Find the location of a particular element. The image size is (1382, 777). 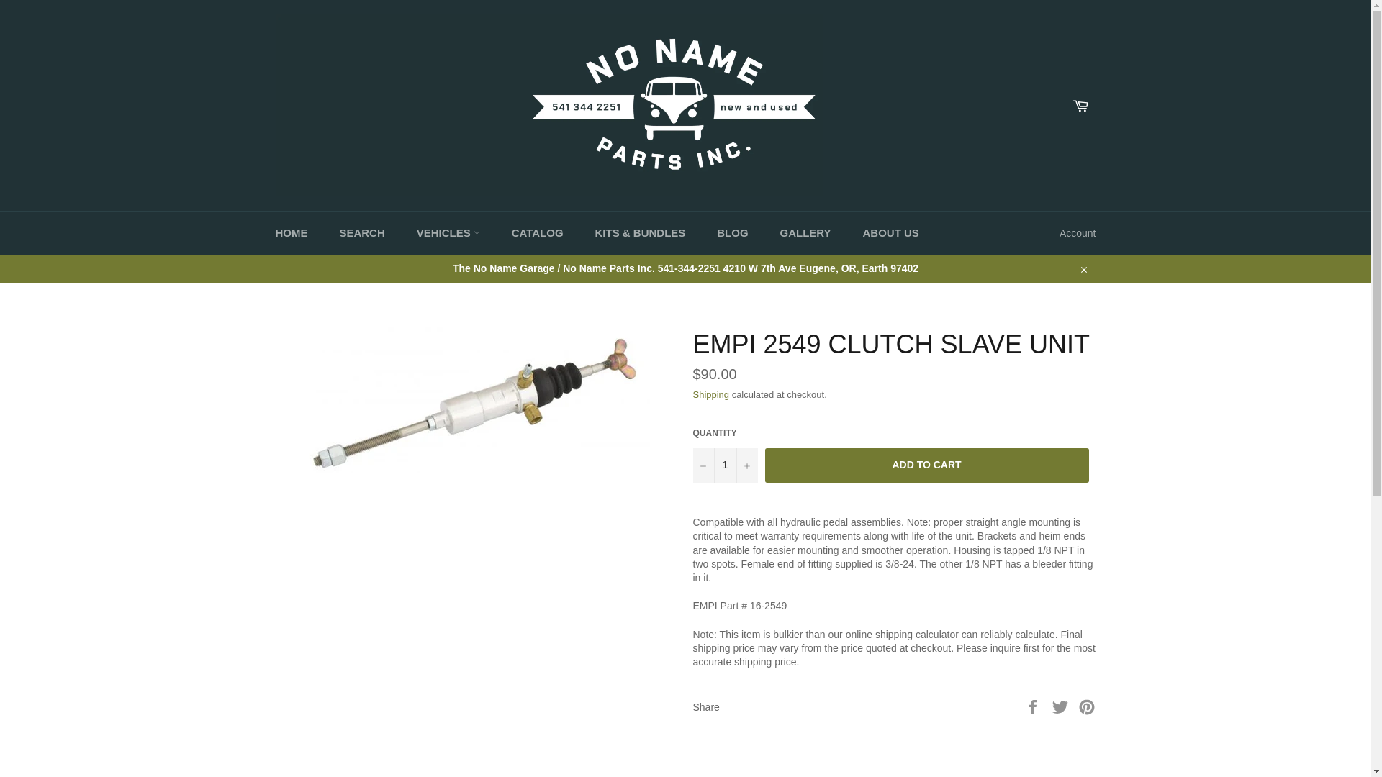

1 is located at coordinates (724, 465).